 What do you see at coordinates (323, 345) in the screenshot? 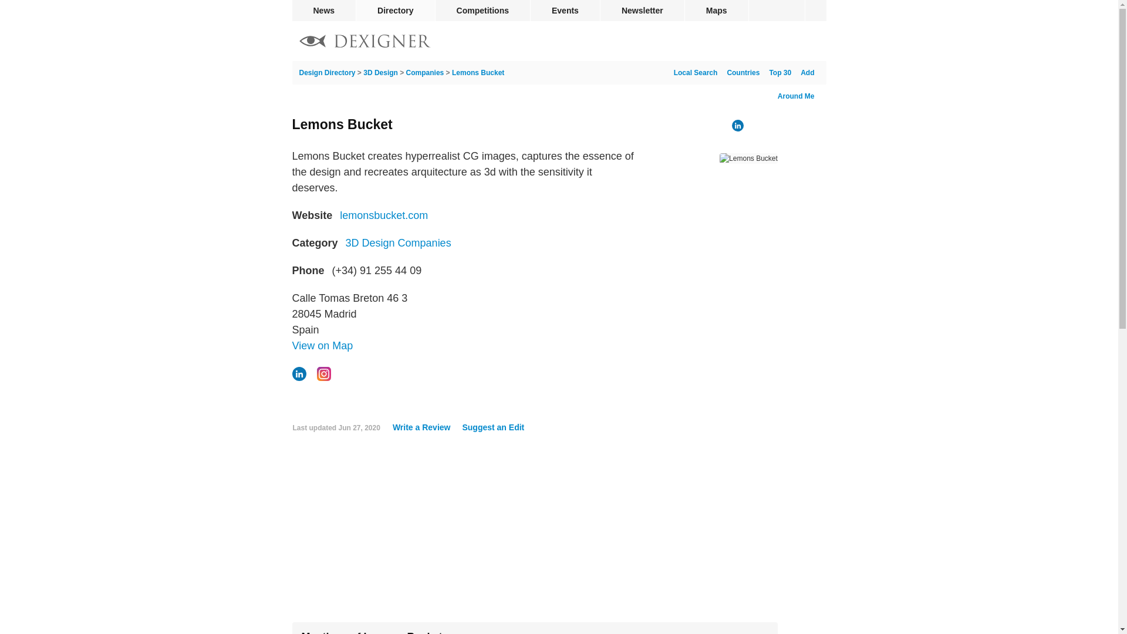
I see `Madrid, Spain` at bounding box center [323, 345].